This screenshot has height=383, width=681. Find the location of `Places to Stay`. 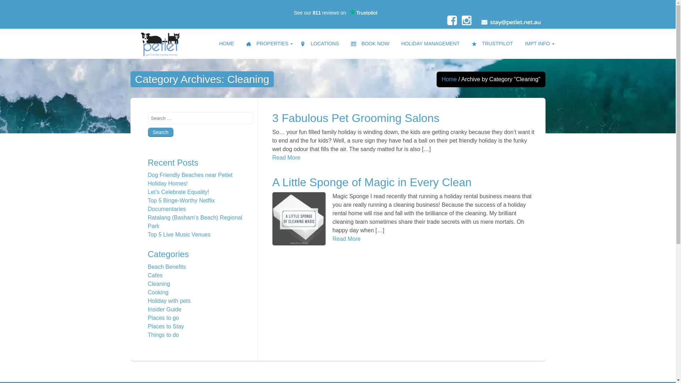

Places to Stay is located at coordinates (166, 326).